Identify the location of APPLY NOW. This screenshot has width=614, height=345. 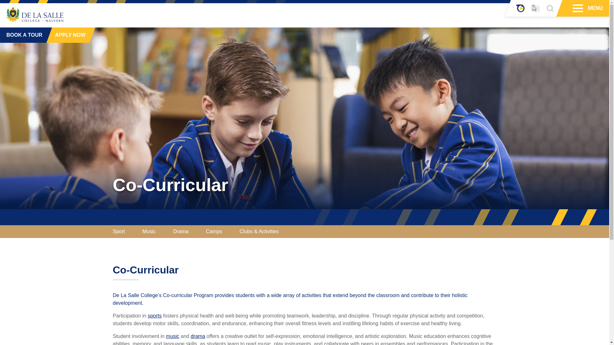
(67, 35).